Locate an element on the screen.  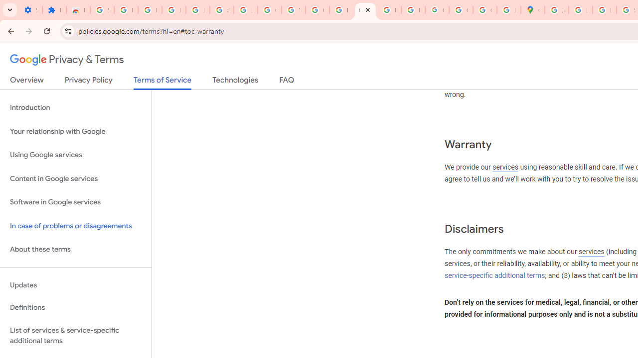
Google Maps is located at coordinates (532, 10).